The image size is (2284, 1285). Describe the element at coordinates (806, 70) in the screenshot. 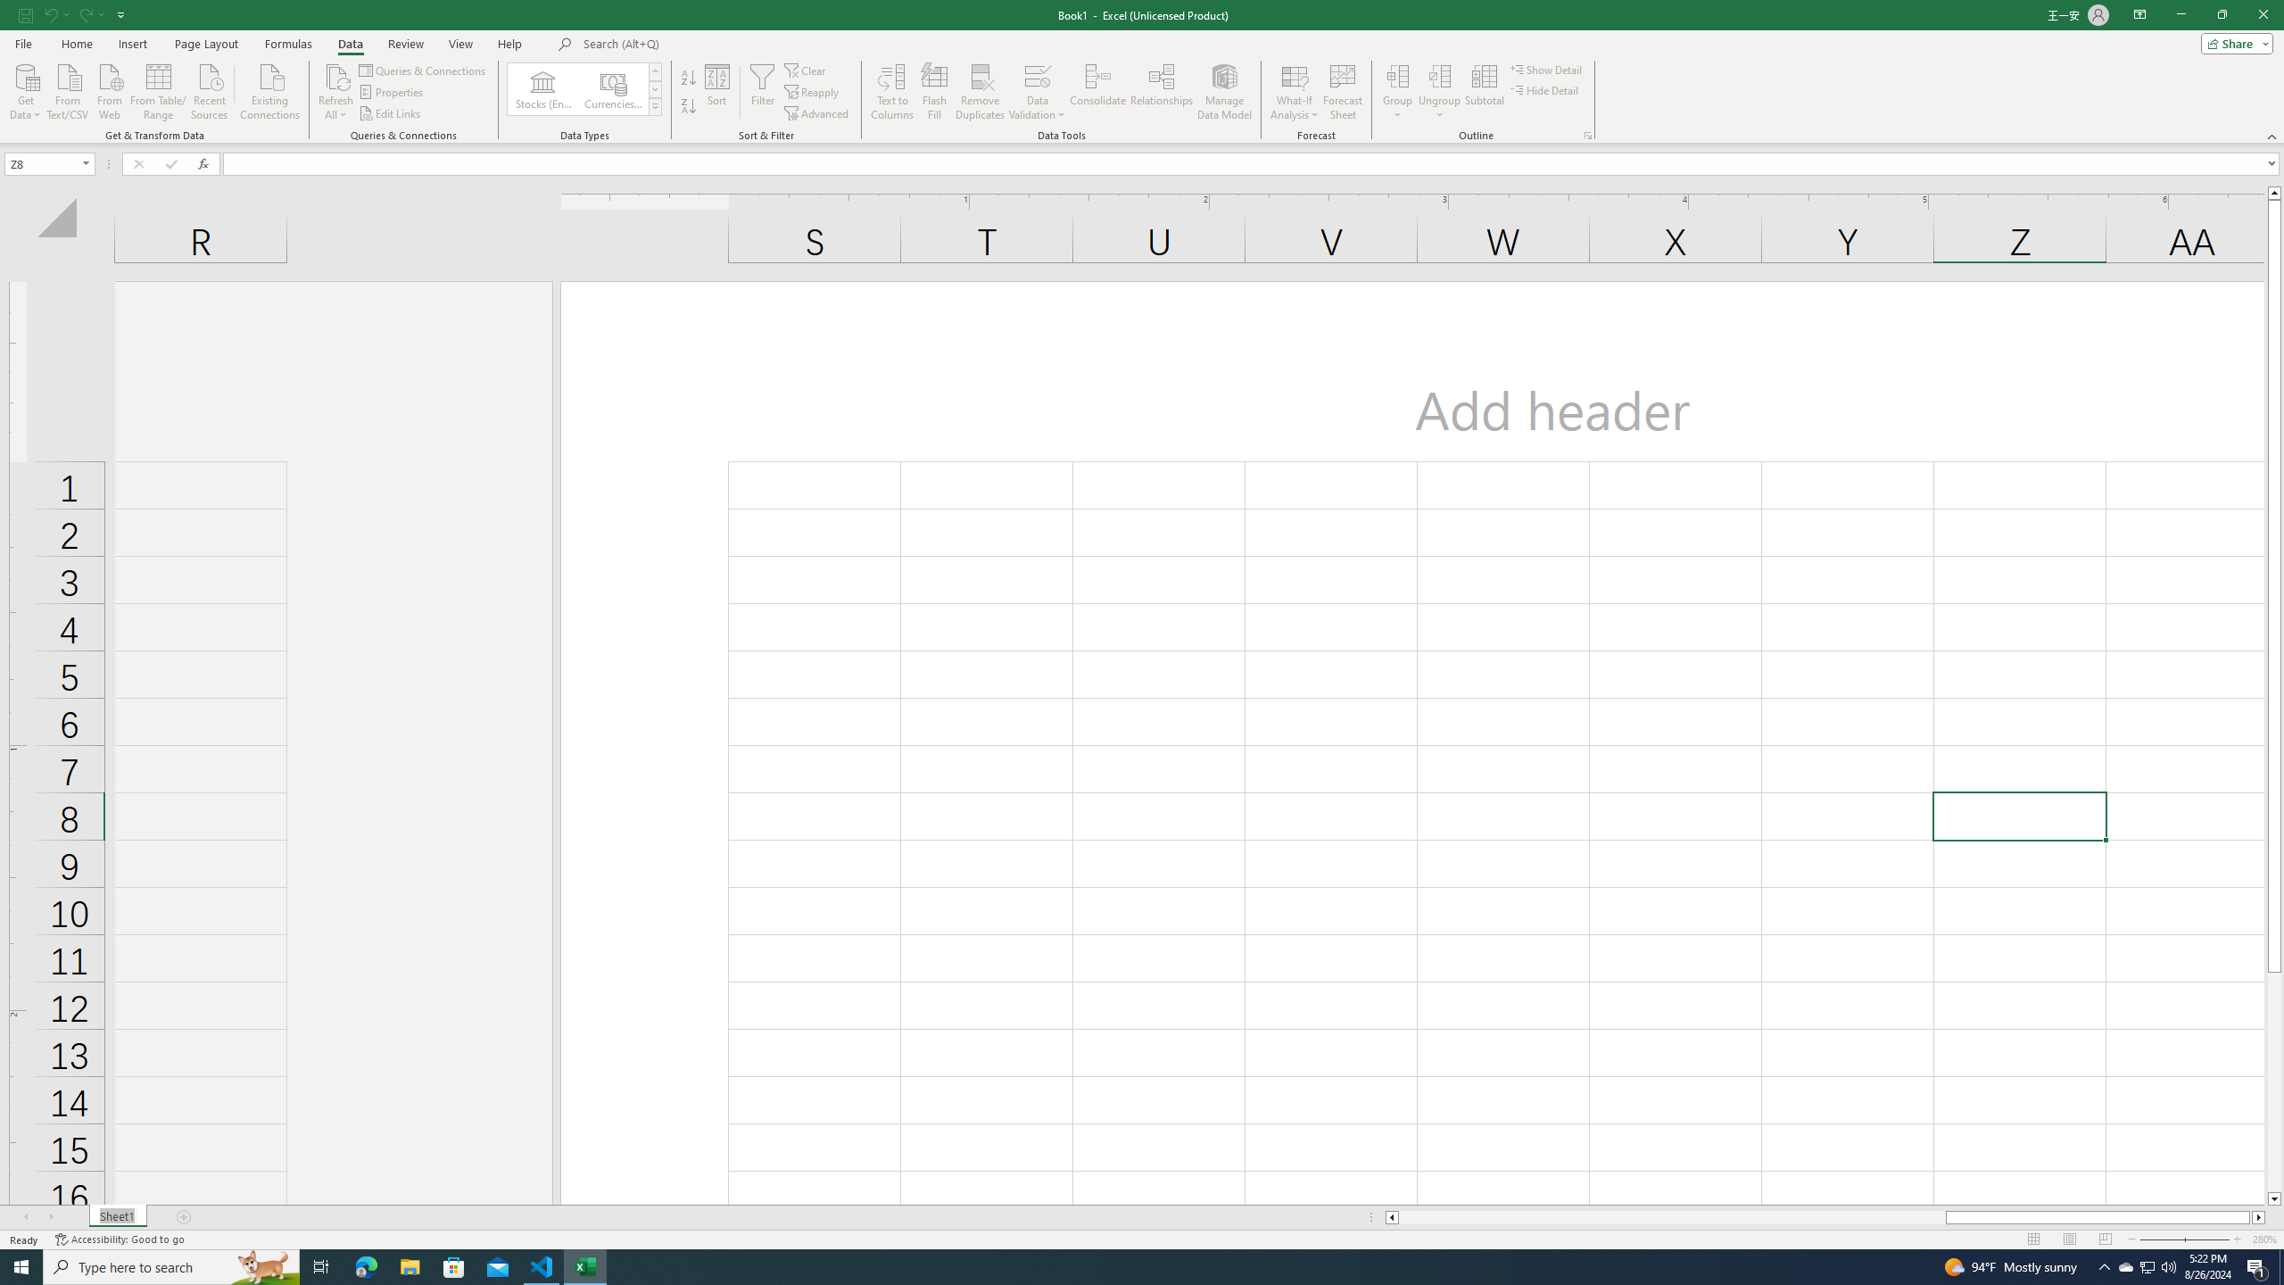

I see `Clear` at that location.